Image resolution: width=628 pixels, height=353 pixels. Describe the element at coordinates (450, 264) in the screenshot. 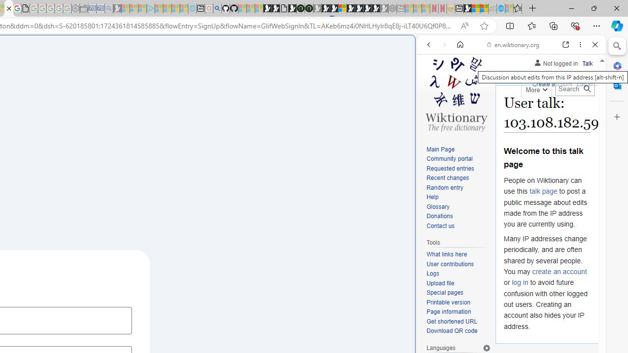

I see `User contributions` at that location.